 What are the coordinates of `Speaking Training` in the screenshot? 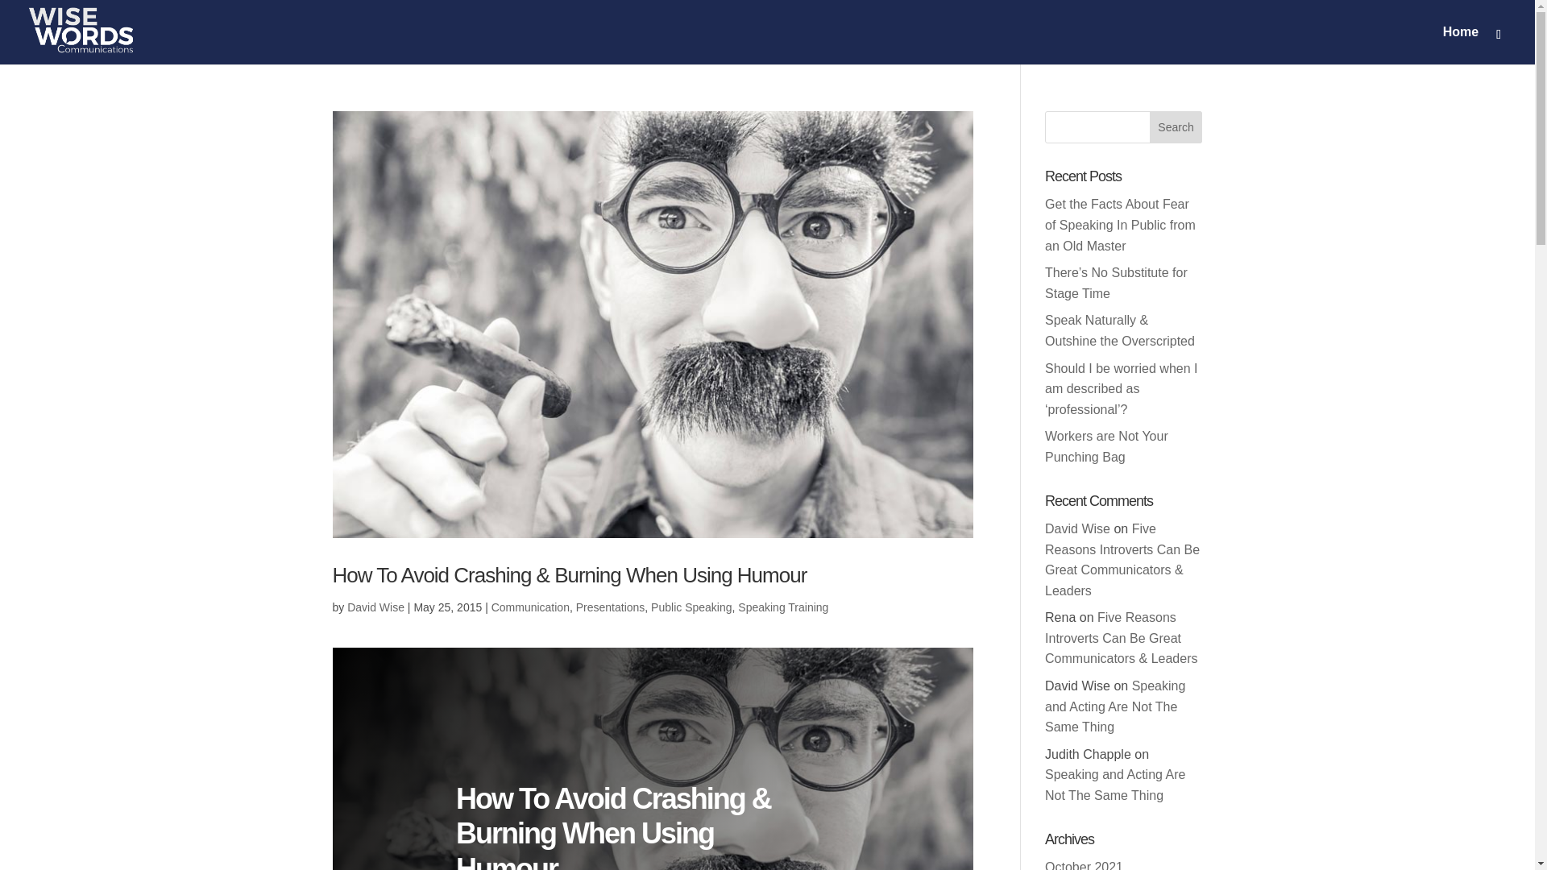 It's located at (782, 607).